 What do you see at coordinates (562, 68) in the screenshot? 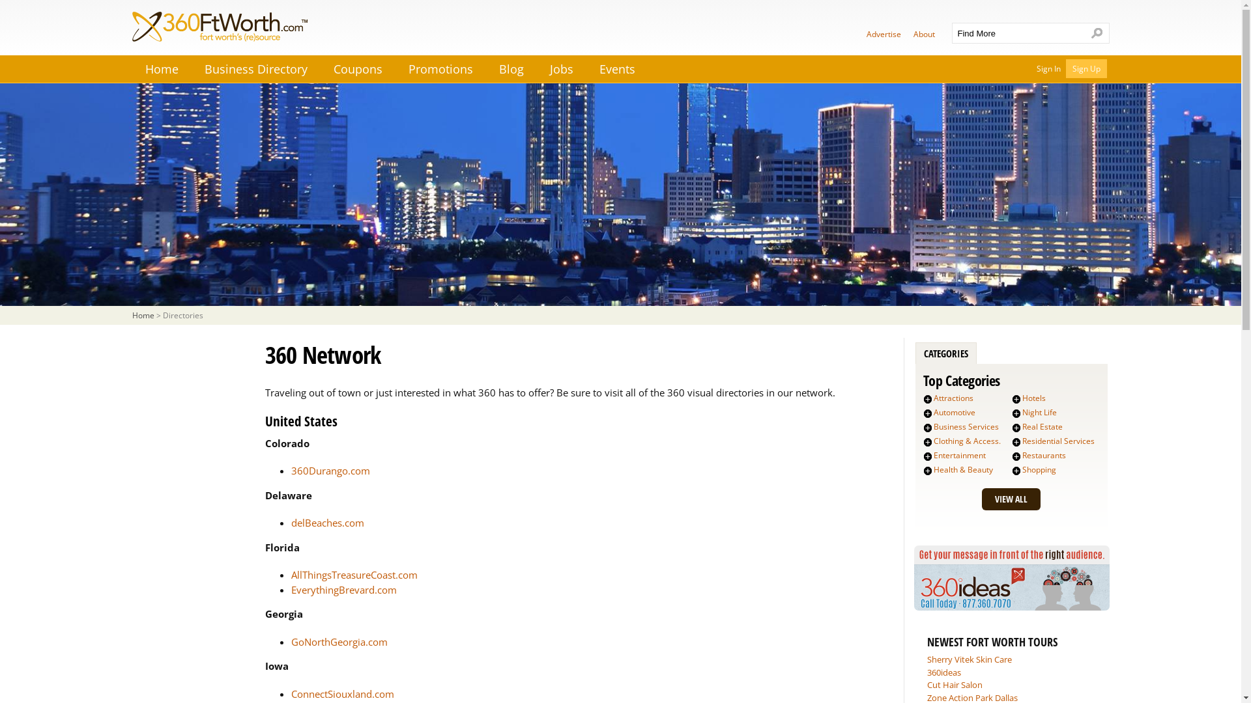
I see `Jobs` at bounding box center [562, 68].